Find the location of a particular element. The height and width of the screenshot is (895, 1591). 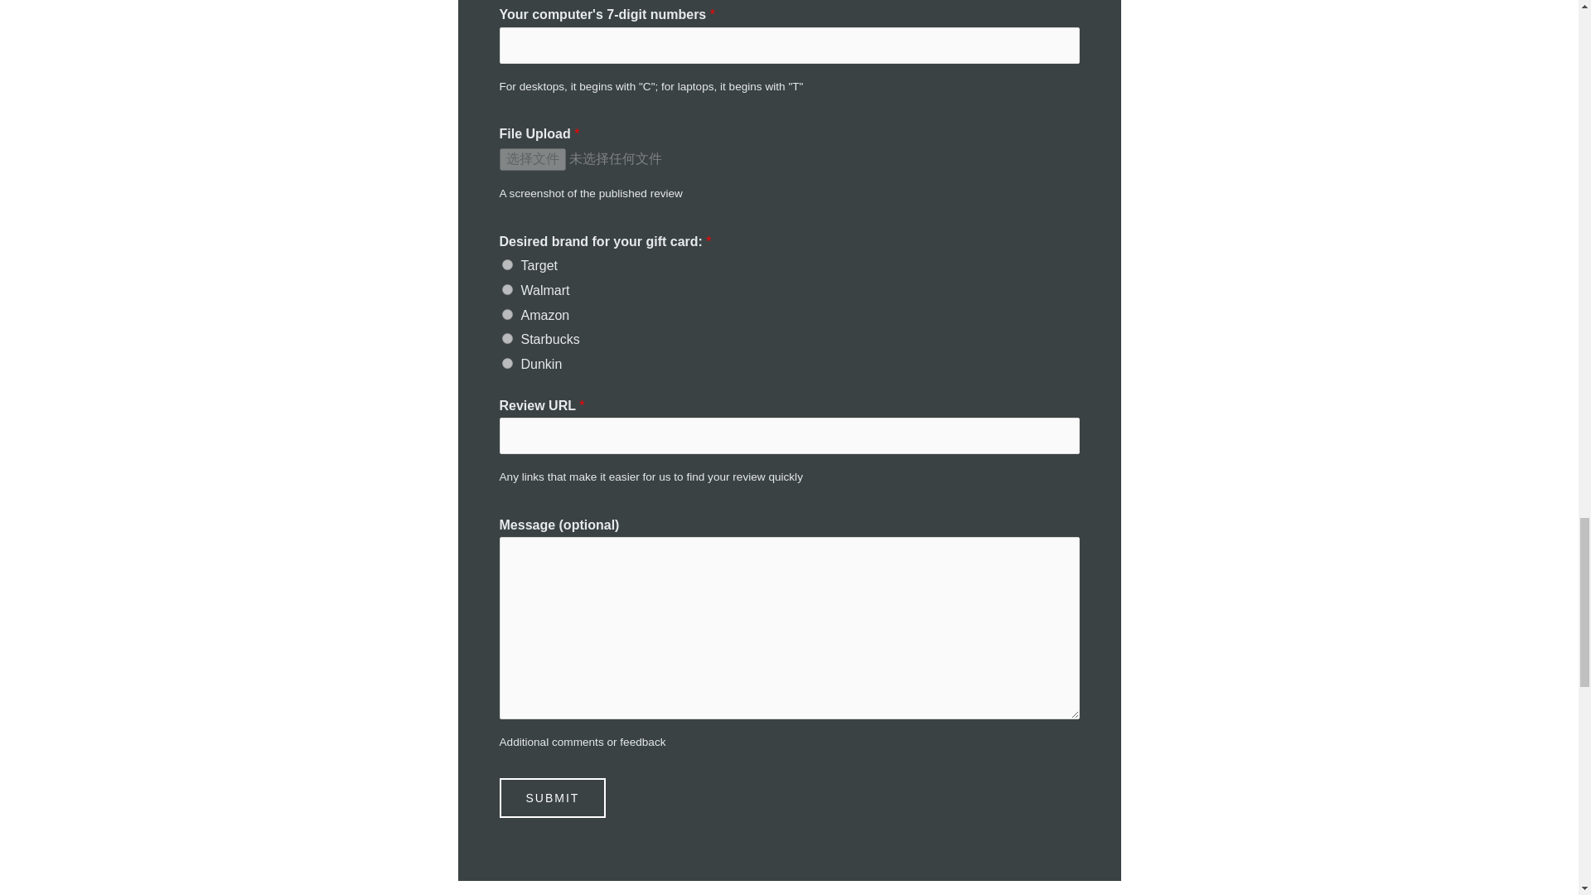

Dunkin is located at coordinates (507, 363).